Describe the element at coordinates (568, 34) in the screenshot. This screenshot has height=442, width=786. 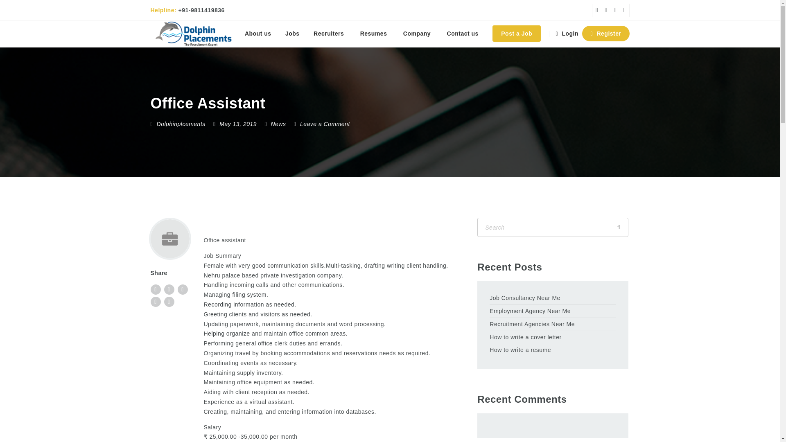
I see ` Login` at that location.